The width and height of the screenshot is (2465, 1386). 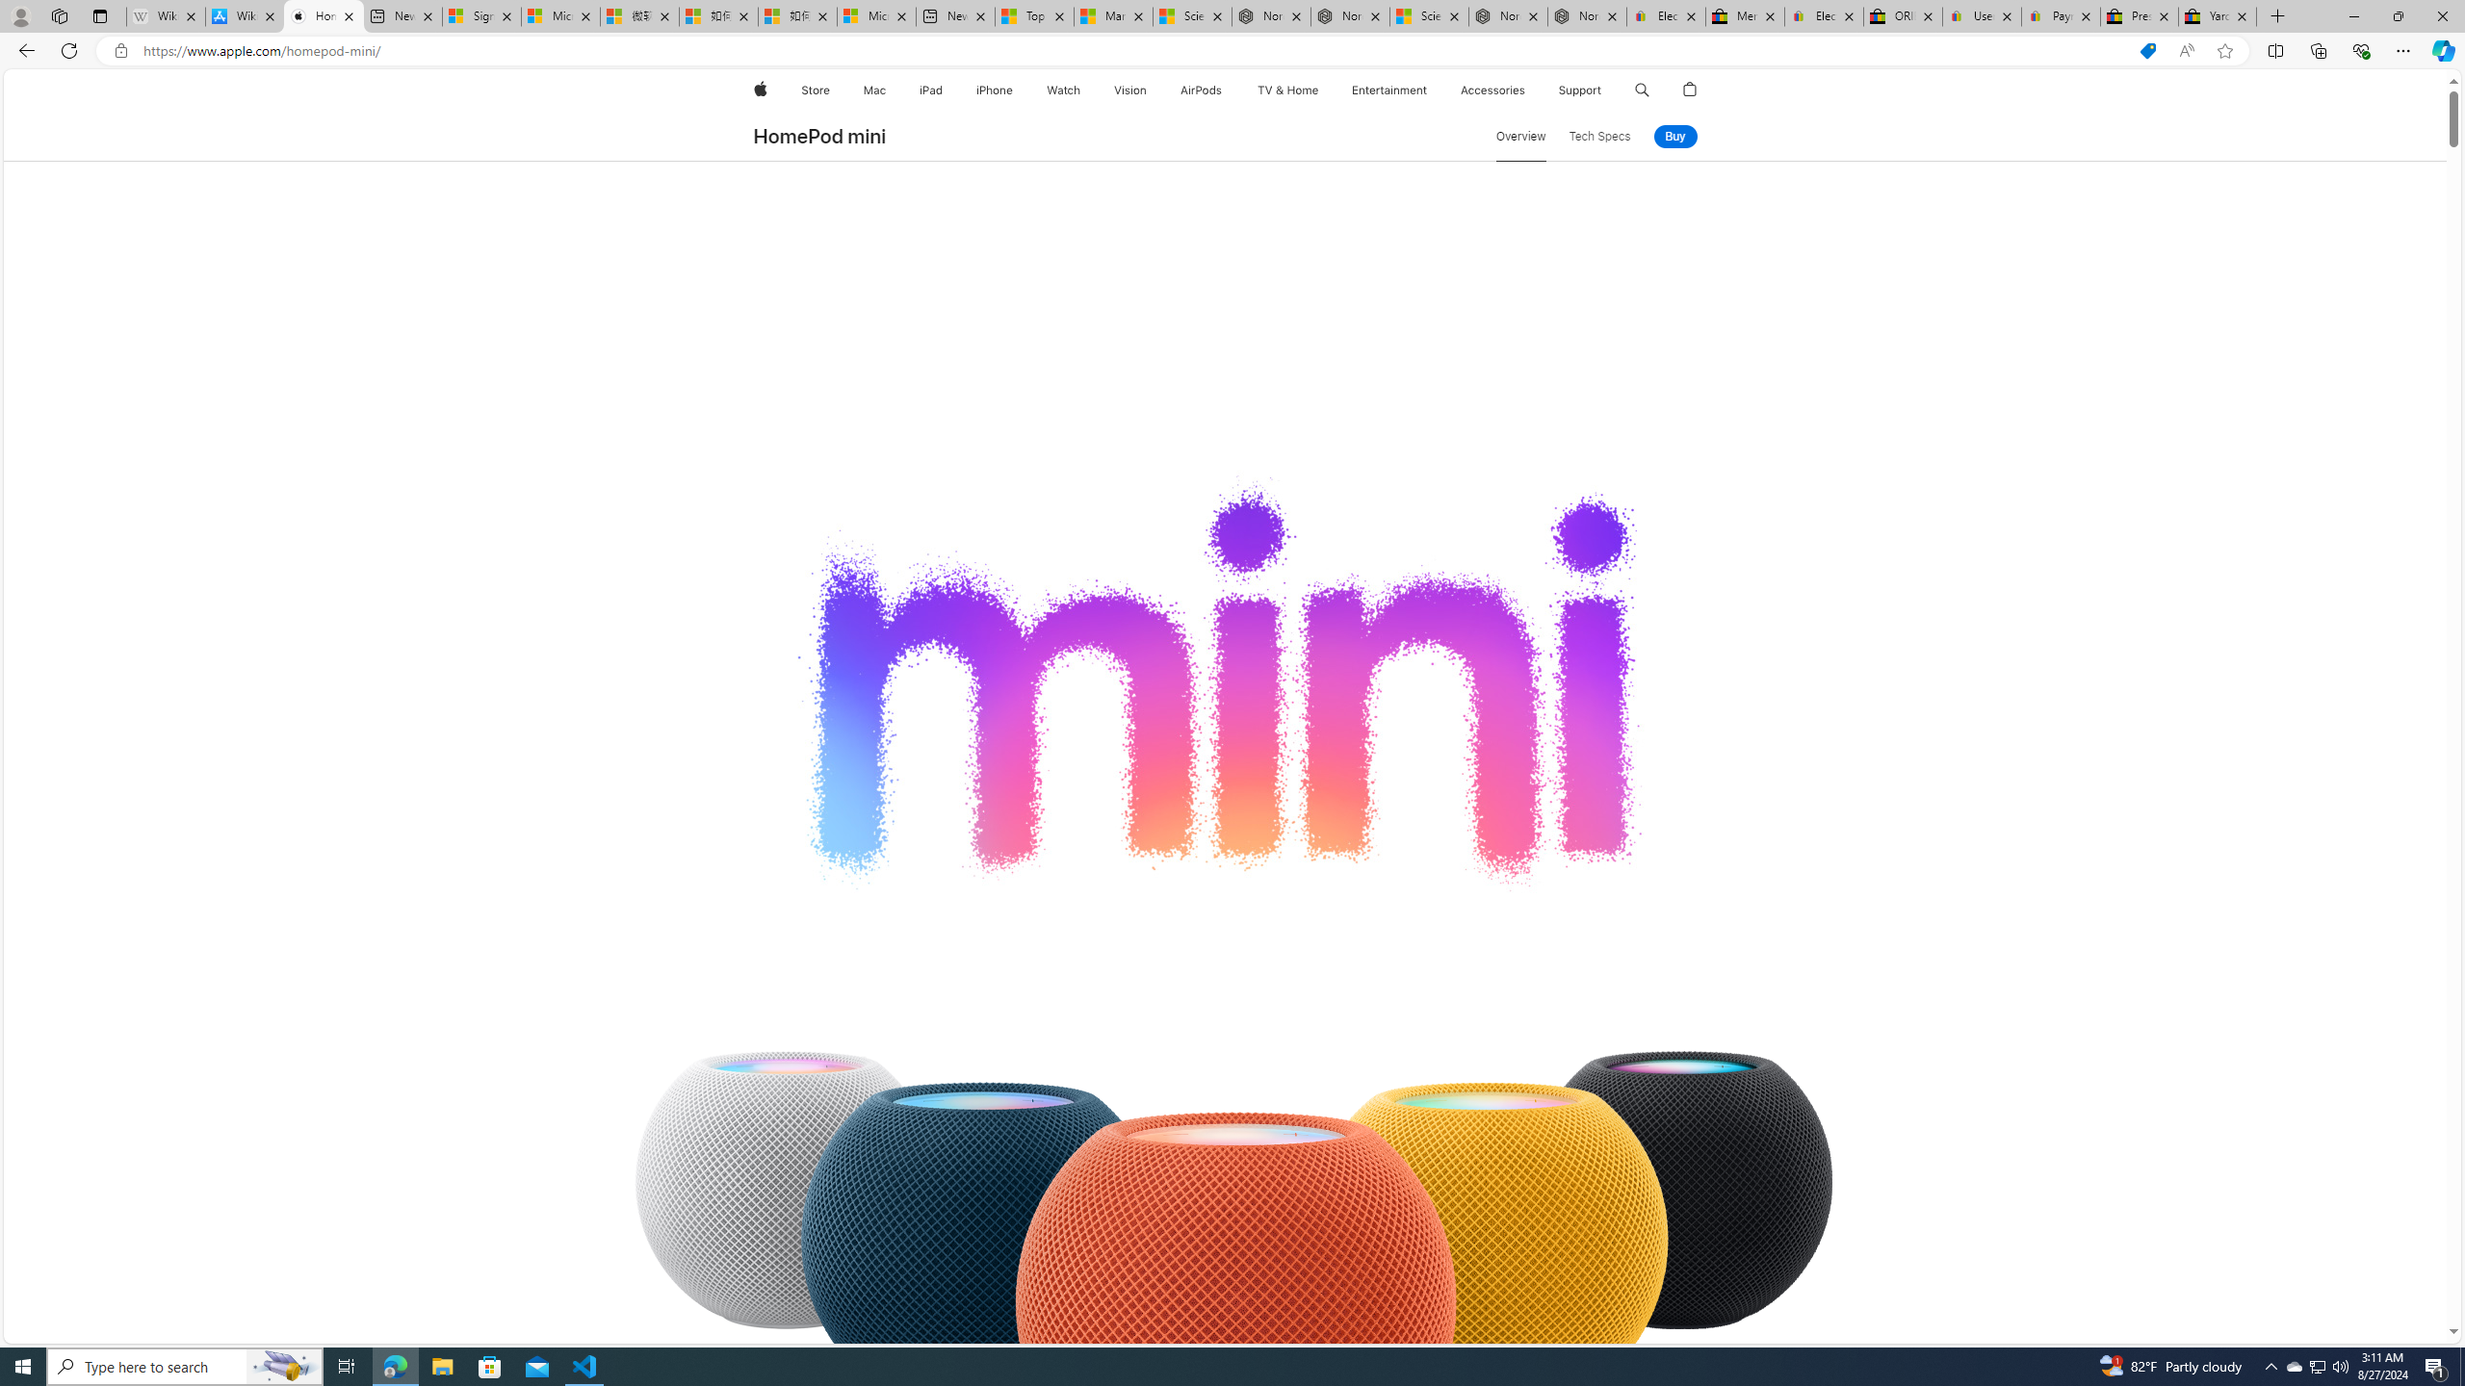 I want to click on Buy HomePod mini, so click(x=1675, y=137).